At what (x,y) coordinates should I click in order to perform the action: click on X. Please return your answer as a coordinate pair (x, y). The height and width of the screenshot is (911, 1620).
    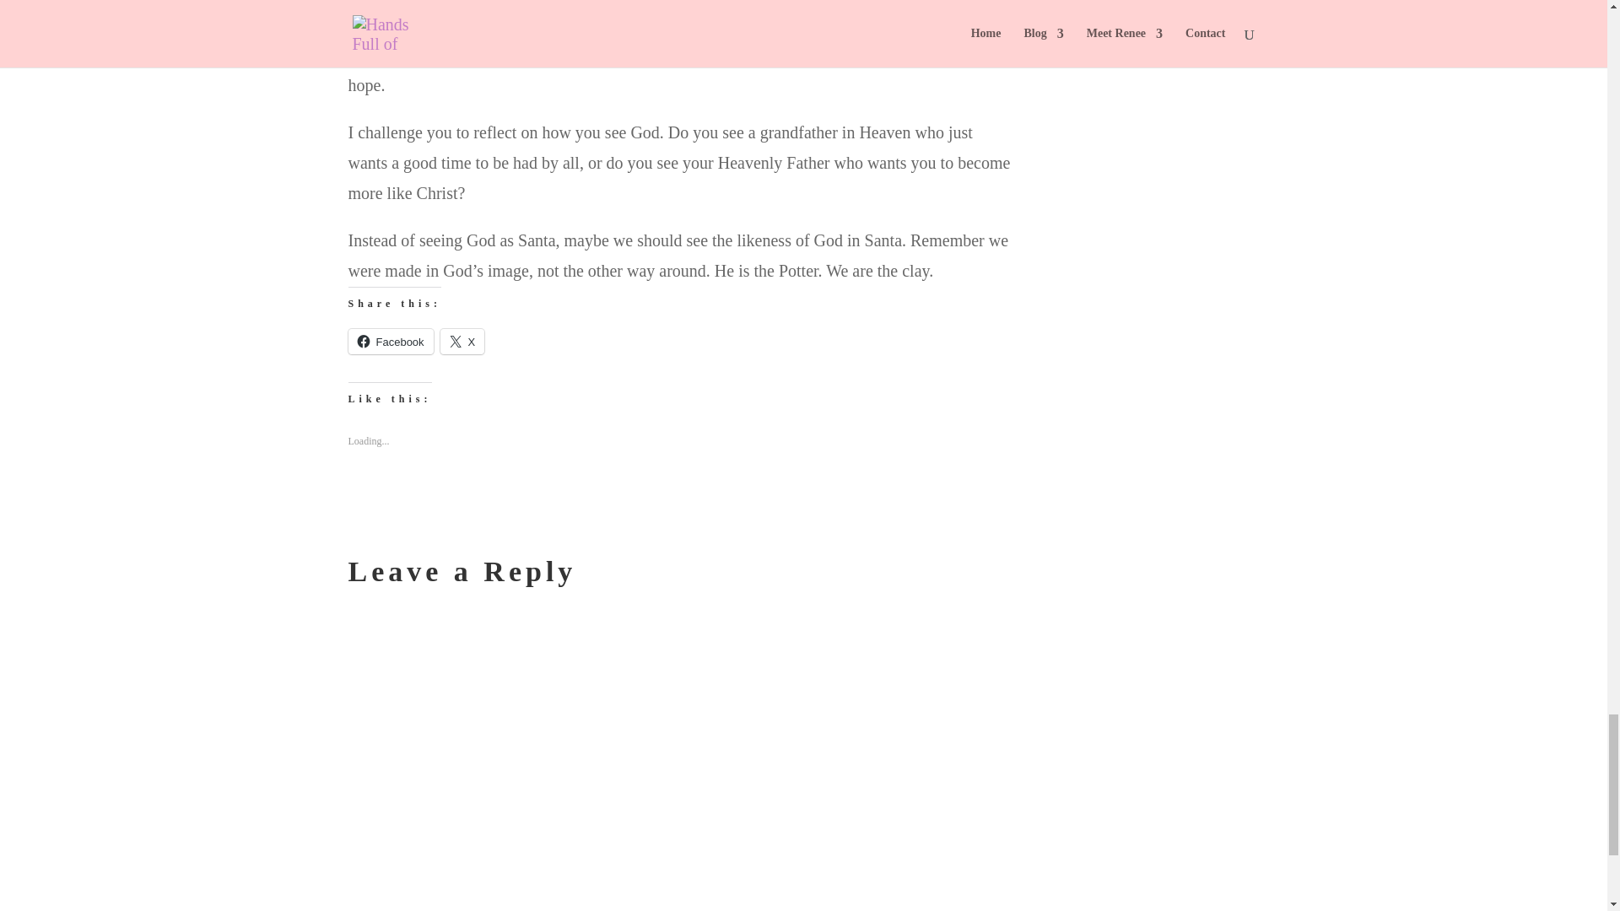
    Looking at the image, I should click on (462, 341).